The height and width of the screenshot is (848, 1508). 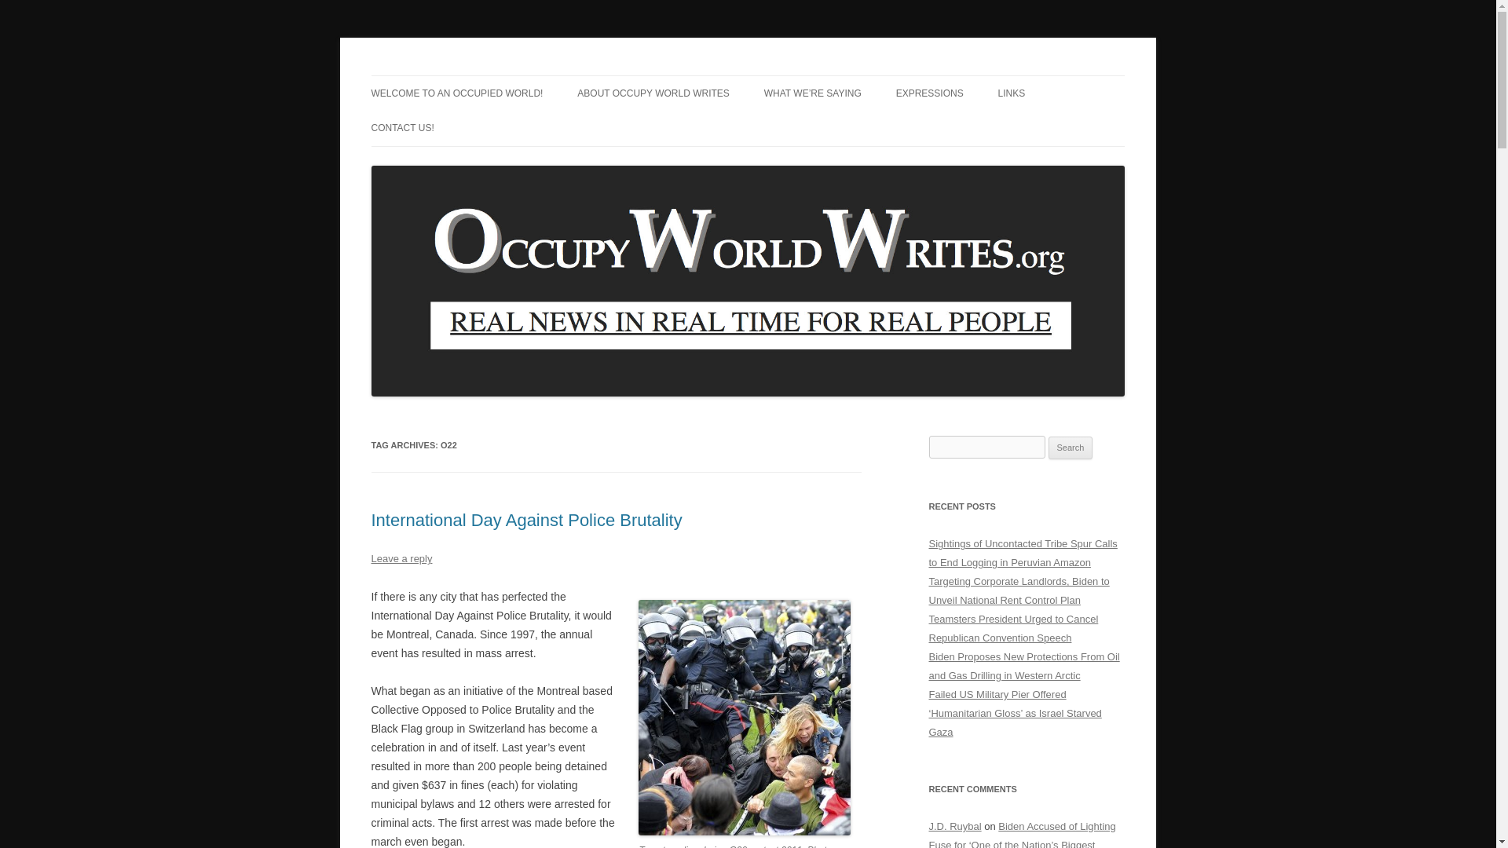 What do you see at coordinates (653, 93) in the screenshot?
I see `ABOUT OCCUPY WORLD WRITES` at bounding box center [653, 93].